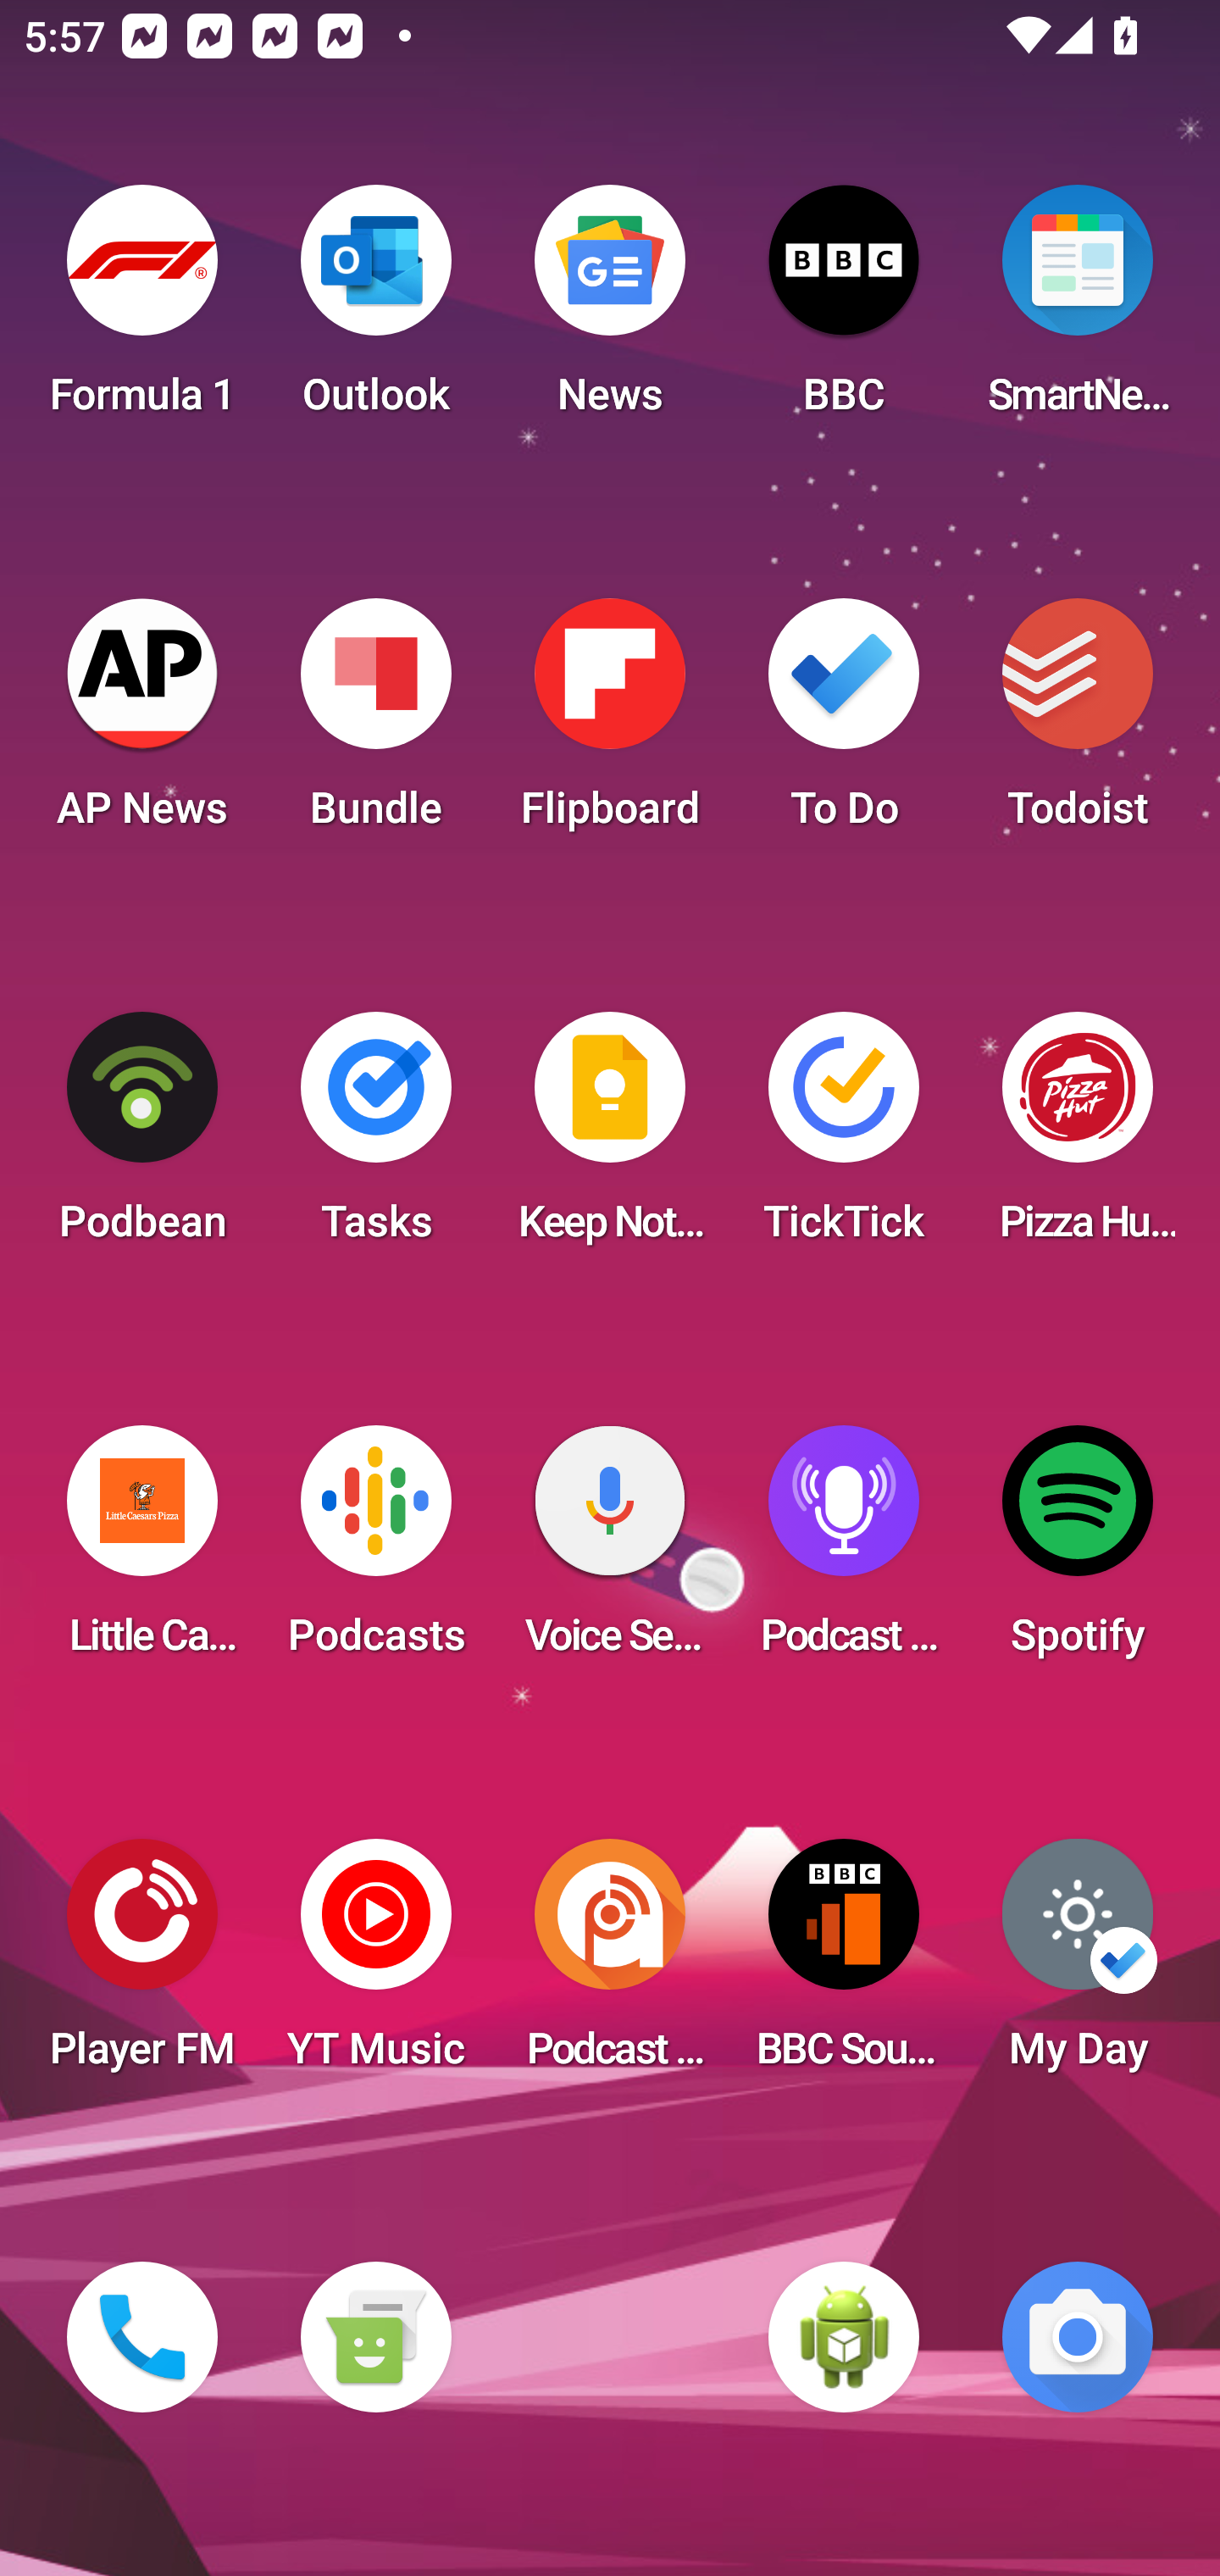 Image resolution: width=1220 pixels, height=2576 pixels. What do you see at coordinates (844, 2337) in the screenshot?
I see `WebView Browser Tester` at bounding box center [844, 2337].